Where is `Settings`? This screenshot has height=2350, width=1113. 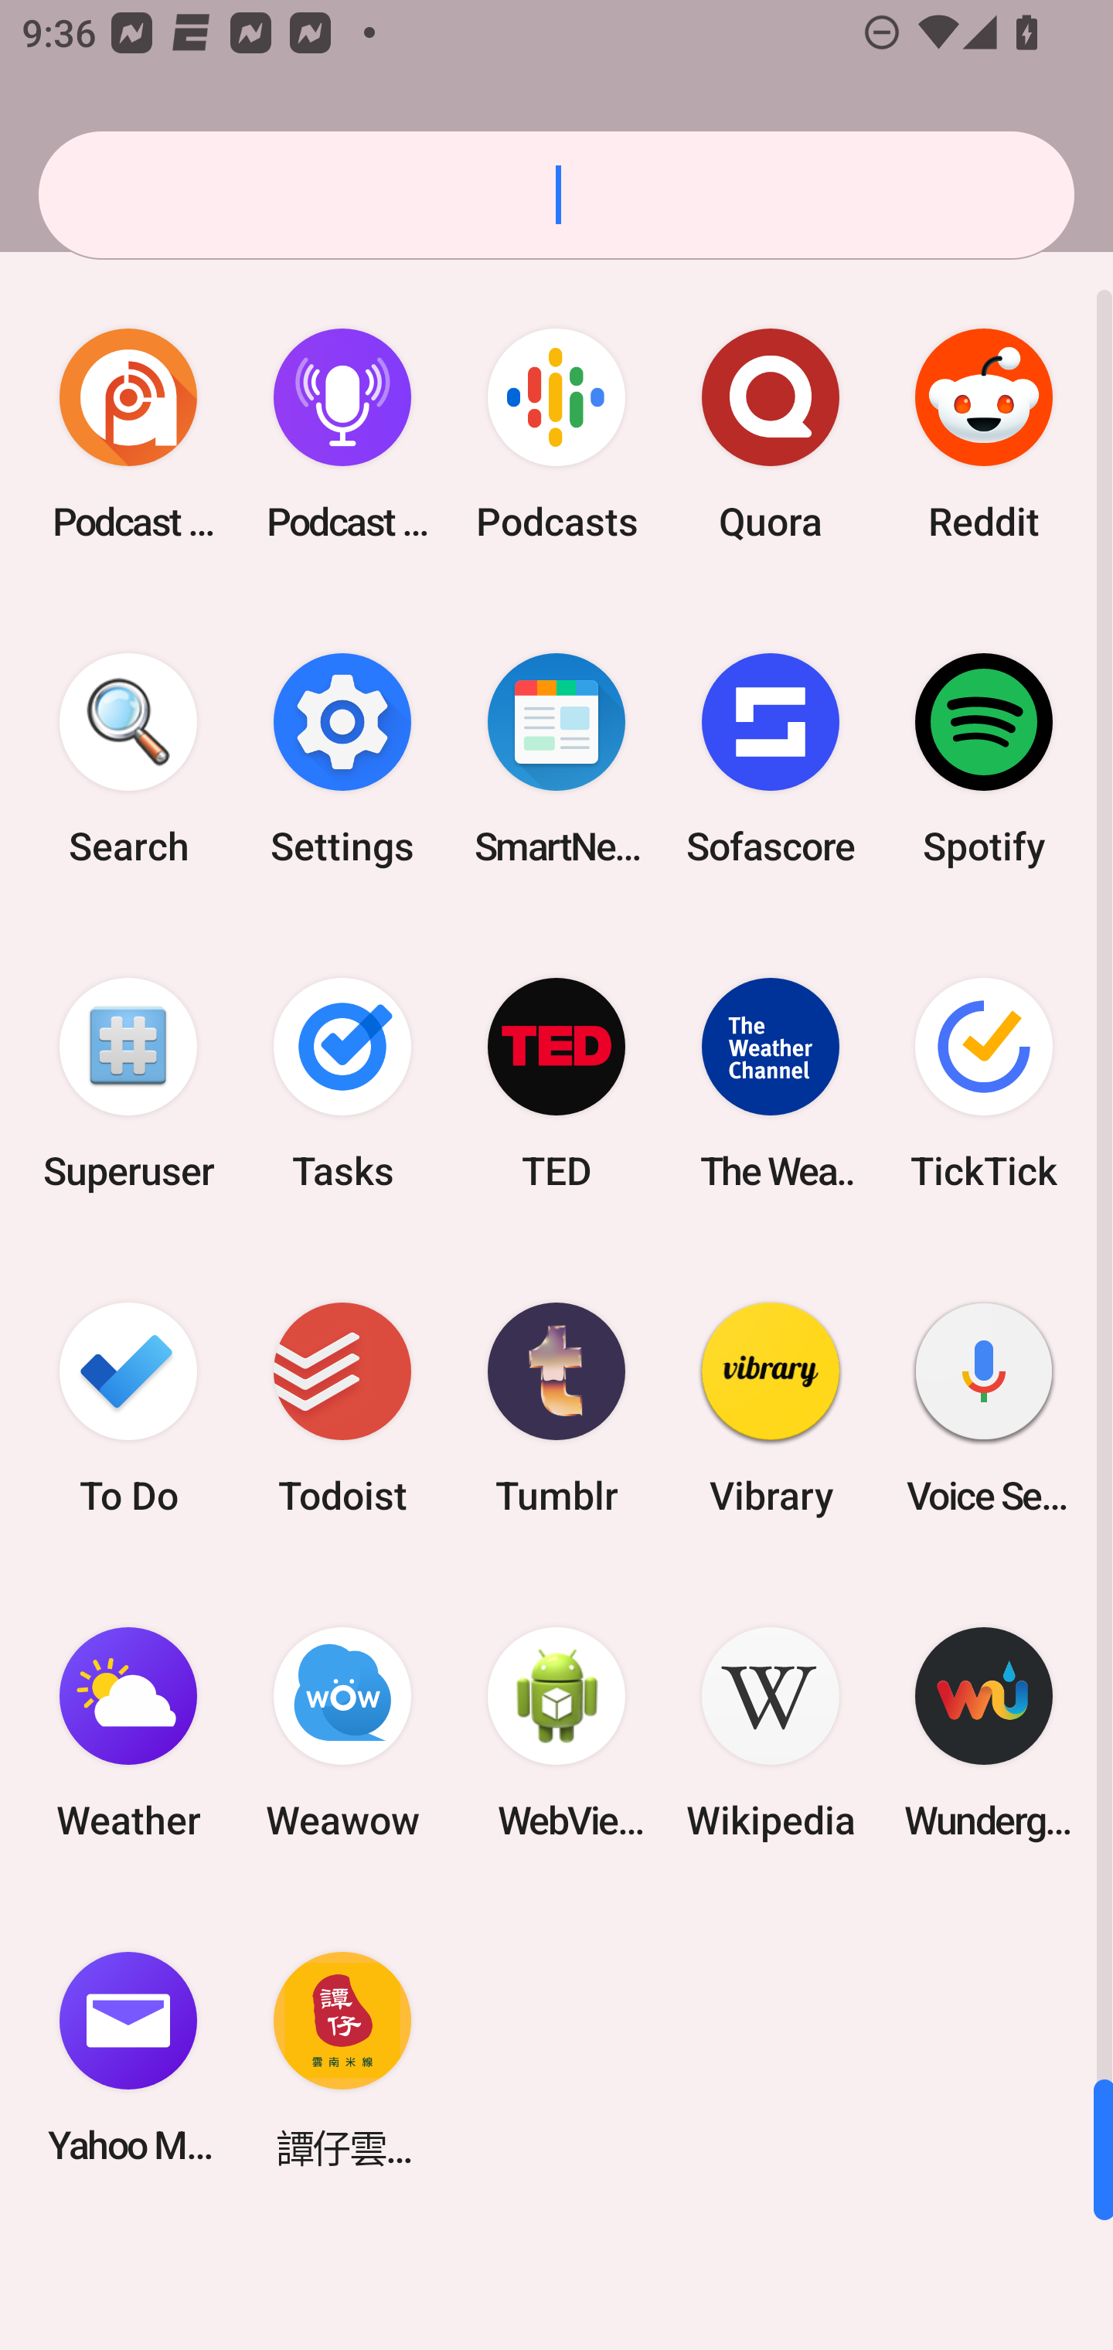
Settings is located at coordinates (342, 759).